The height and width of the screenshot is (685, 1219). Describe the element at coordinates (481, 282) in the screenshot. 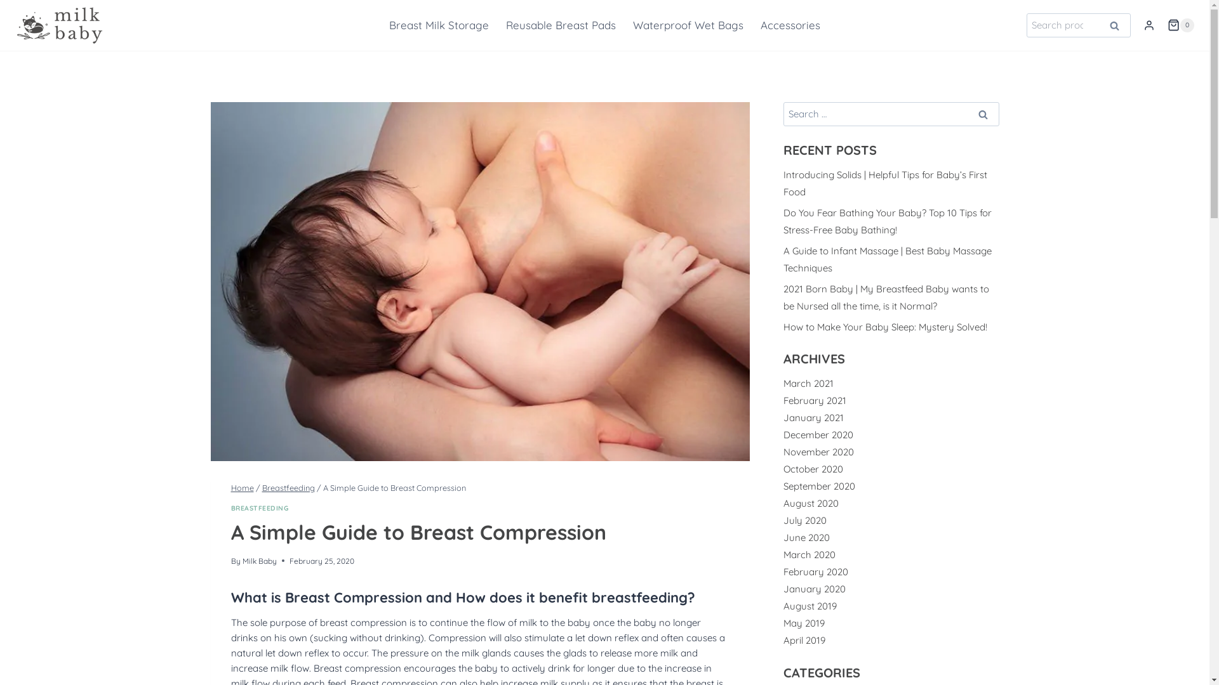

I see `A Simple Guide to Breast Compression 1` at that location.